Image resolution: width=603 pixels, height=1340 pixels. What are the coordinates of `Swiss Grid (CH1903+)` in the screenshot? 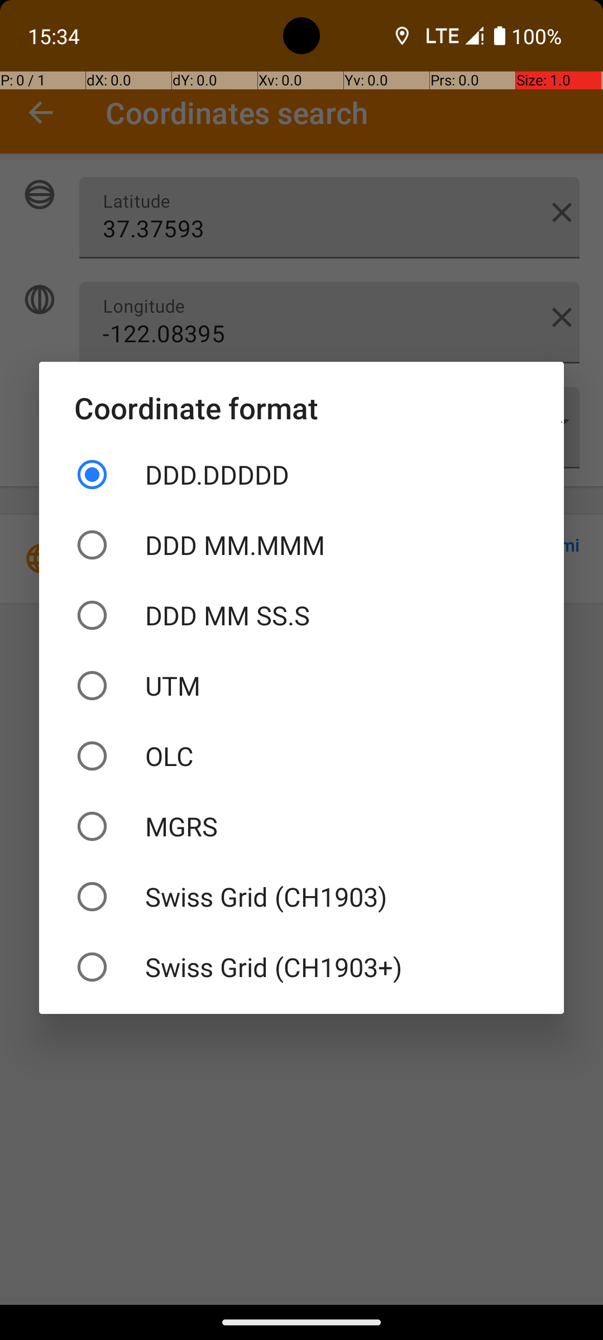 It's located at (301, 967).